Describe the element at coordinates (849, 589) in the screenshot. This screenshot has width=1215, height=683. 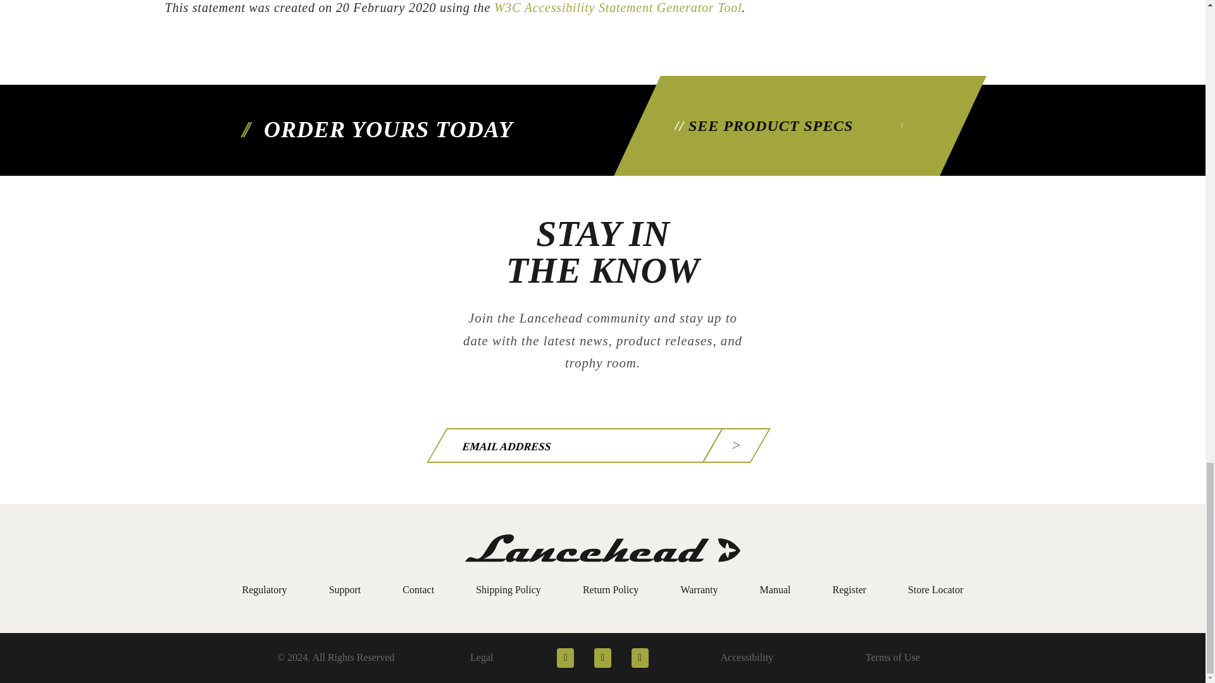
I see `Register` at that location.